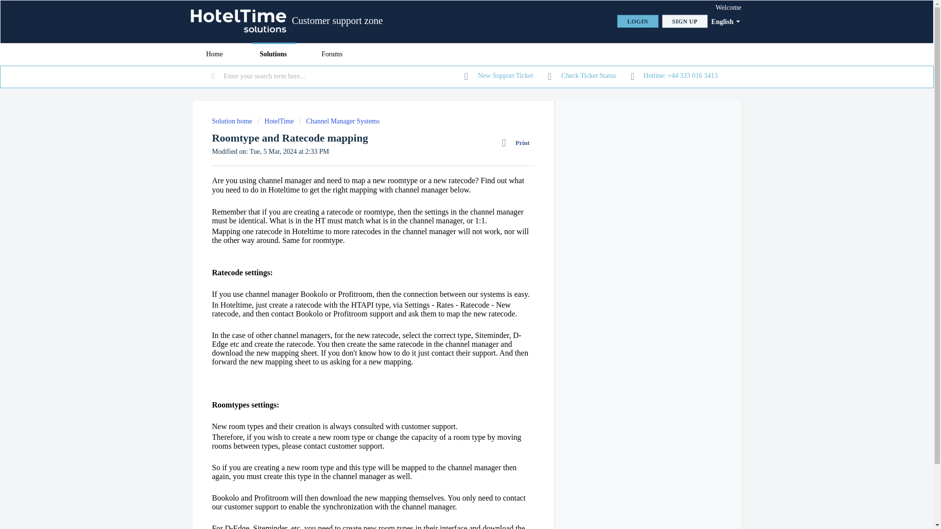 The height and width of the screenshot is (529, 941). I want to click on Print this Article, so click(518, 143).